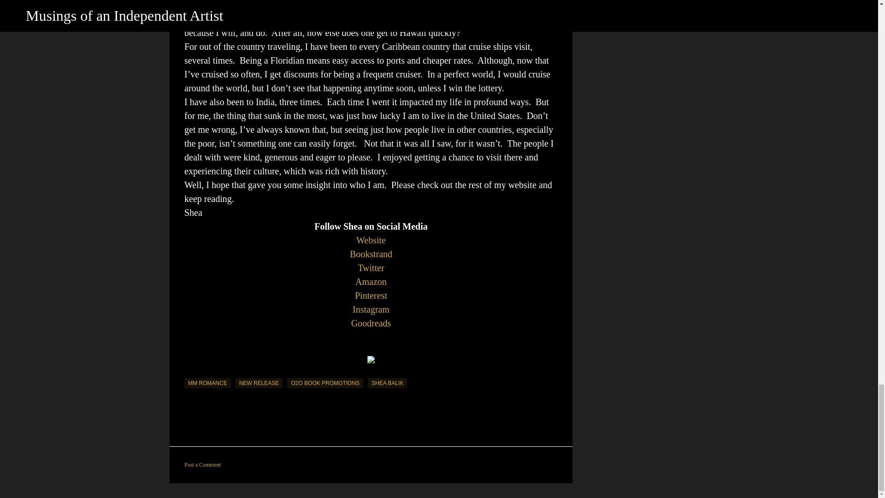 This screenshot has height=498, width=885. I want to click on Amazon, so click(371, 282).